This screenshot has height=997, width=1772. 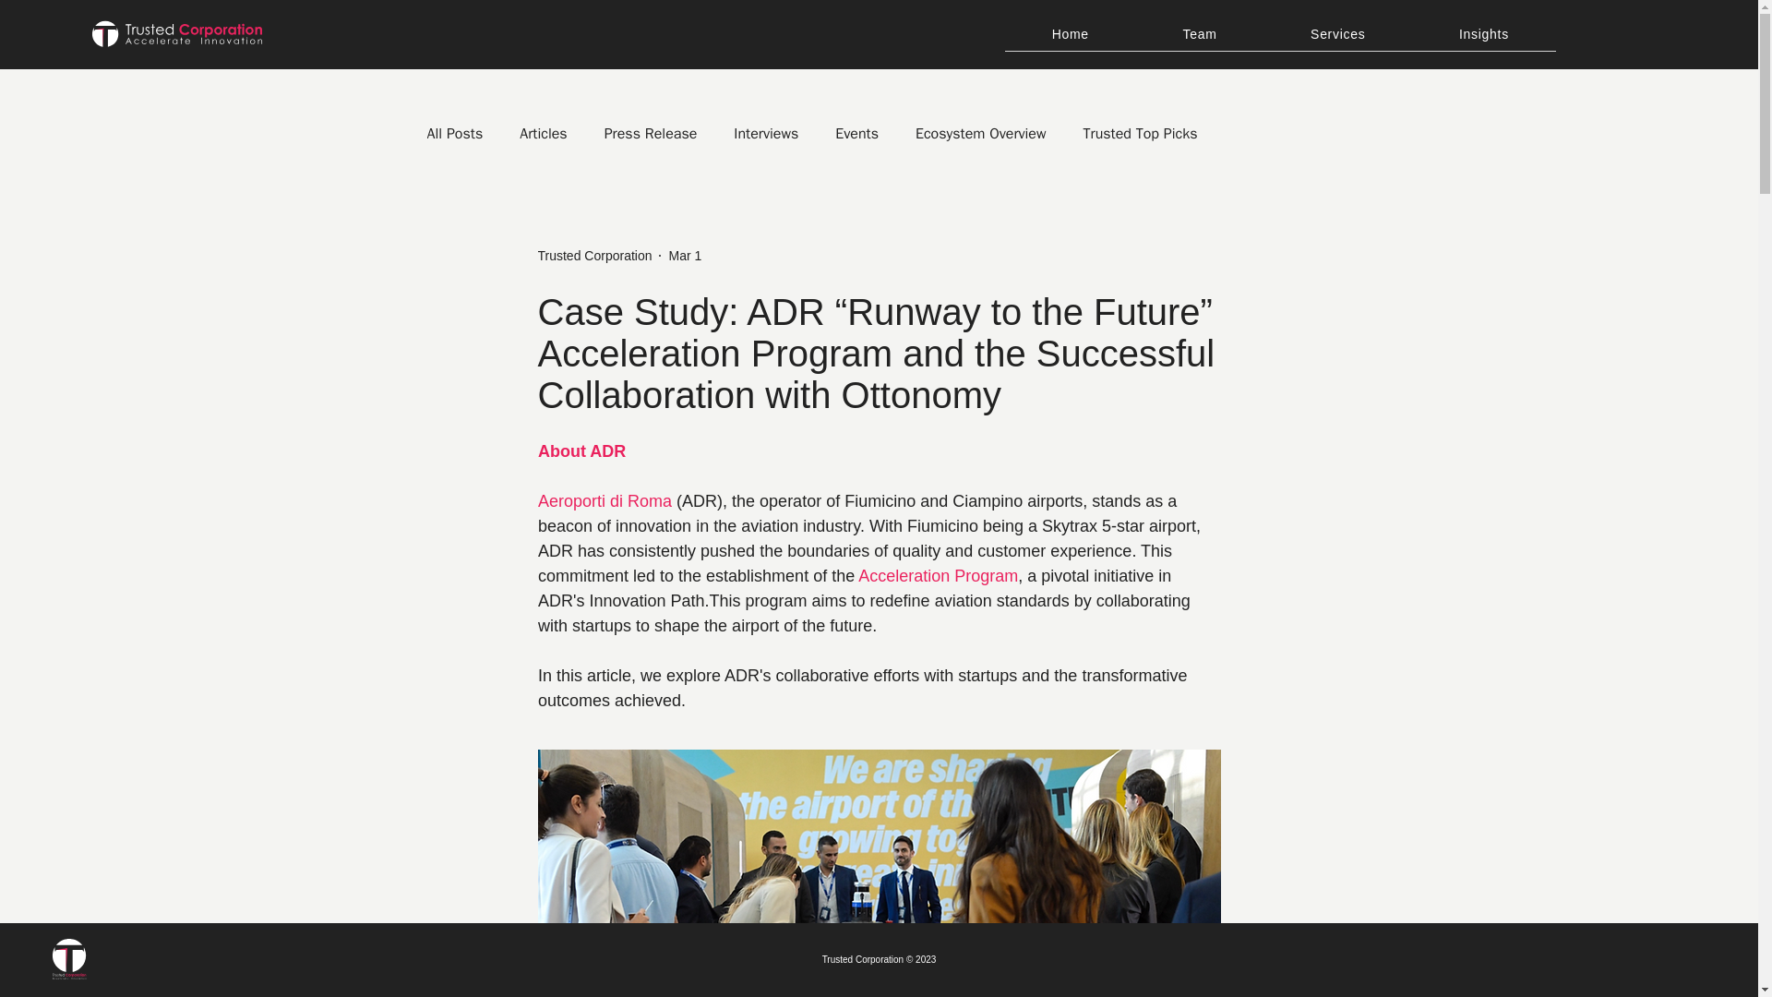 What do you see at coordinates (1140, 133) in the screenshot?
I see `Trusted Top Picks` at bounding box center [1140, 133].